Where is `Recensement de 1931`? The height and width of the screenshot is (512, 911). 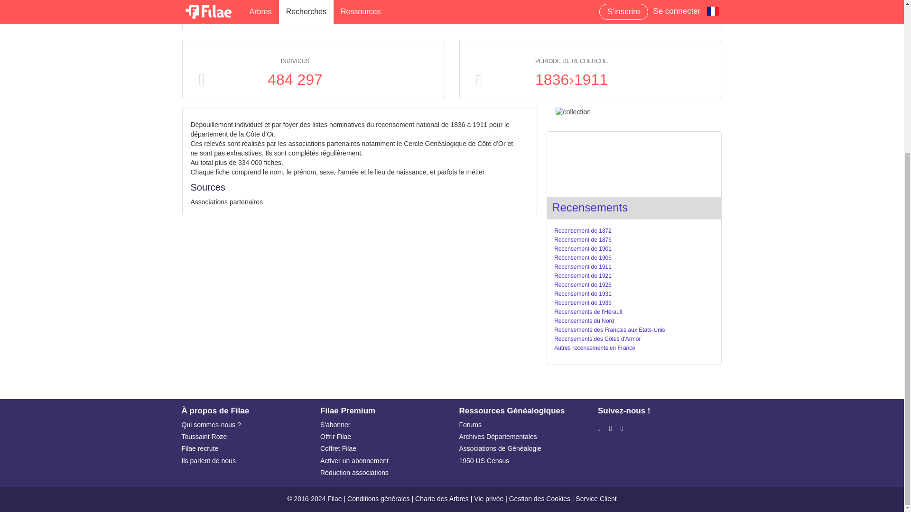 Recensement de 1931 is located at coordinates (583, 294).